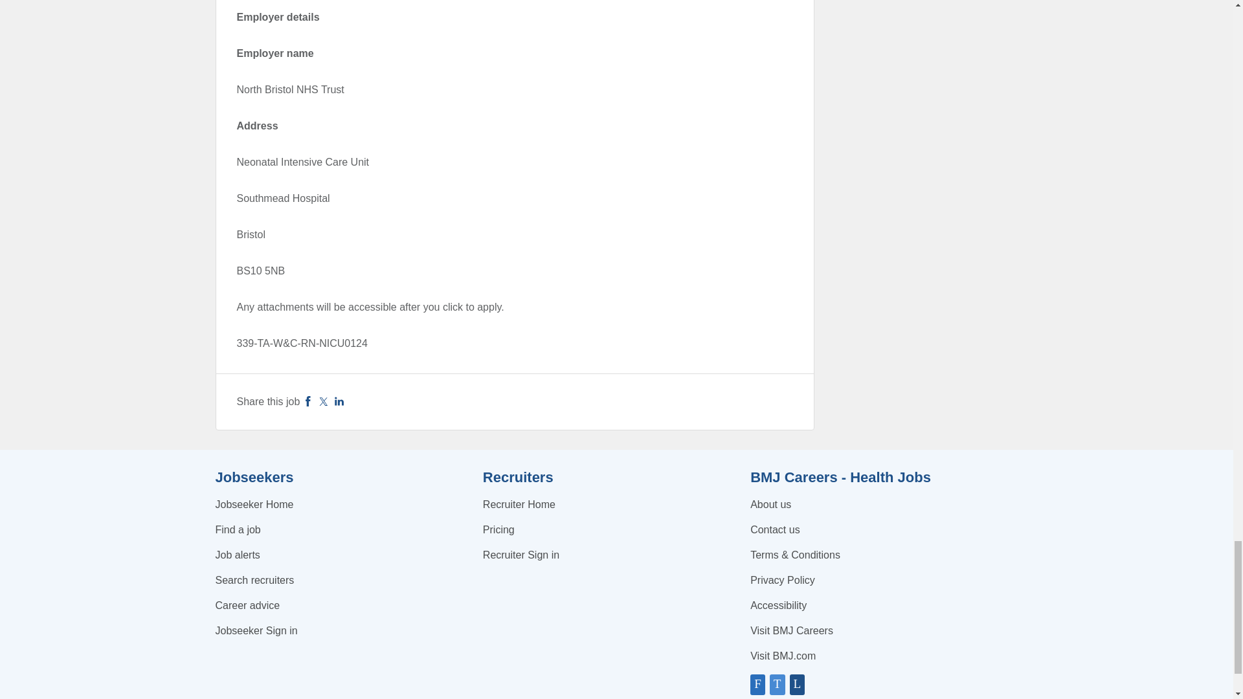  Describe the element at coordinates (324, 401) in the screenshot. I see `Twitter` at that location.